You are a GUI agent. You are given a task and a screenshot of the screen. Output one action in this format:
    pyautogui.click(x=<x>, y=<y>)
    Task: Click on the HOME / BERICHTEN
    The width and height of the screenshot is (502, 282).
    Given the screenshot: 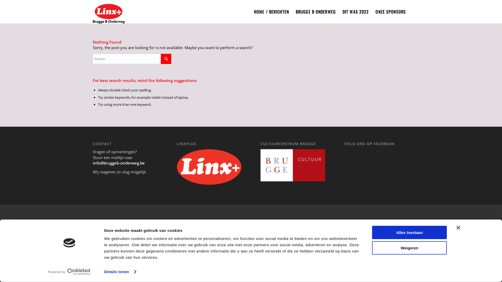 What is the action you would take?
    pyautogui.click(x=271, y=12)
    